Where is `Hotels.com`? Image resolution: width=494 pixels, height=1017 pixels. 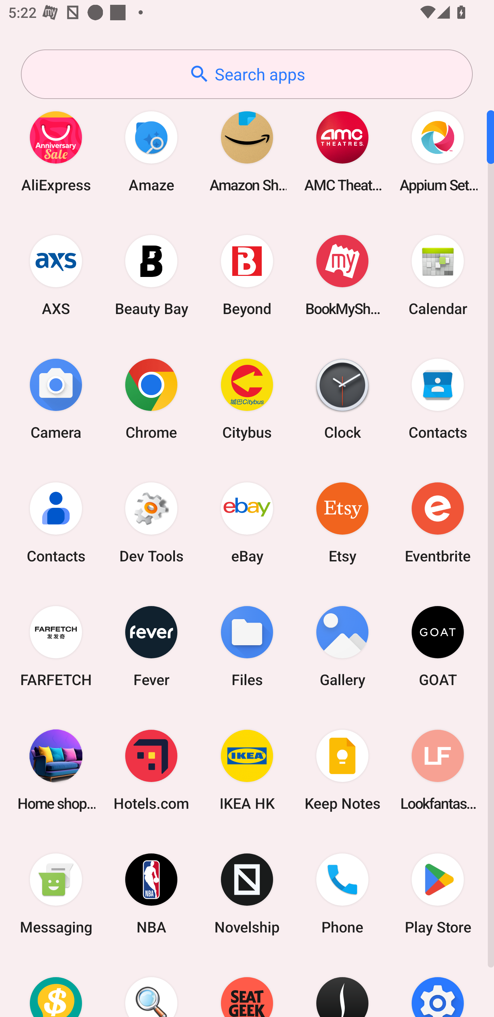 Hotels.com is located at coordinates (151, 770).